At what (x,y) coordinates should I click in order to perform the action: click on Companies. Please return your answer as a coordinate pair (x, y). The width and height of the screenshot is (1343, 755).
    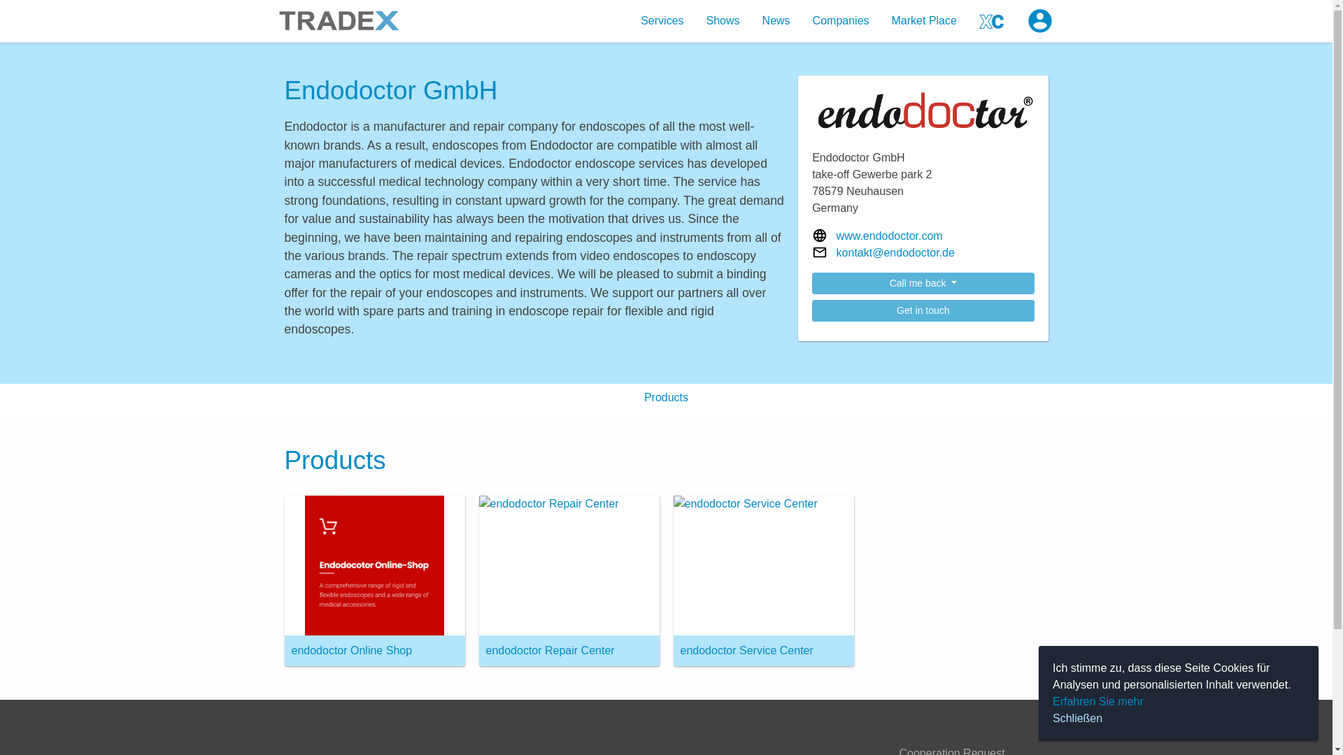
    Looking at the image, I should click on (841, 20).